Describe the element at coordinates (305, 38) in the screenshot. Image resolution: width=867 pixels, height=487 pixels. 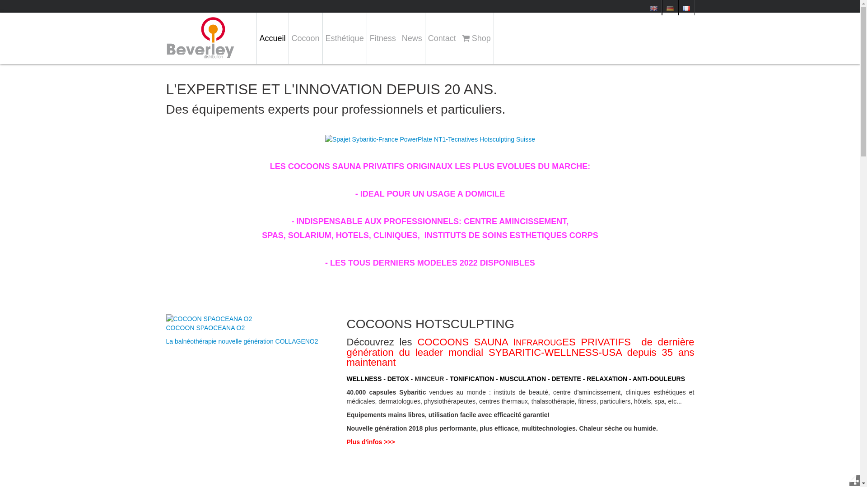
I see `Cocoon` at that location.